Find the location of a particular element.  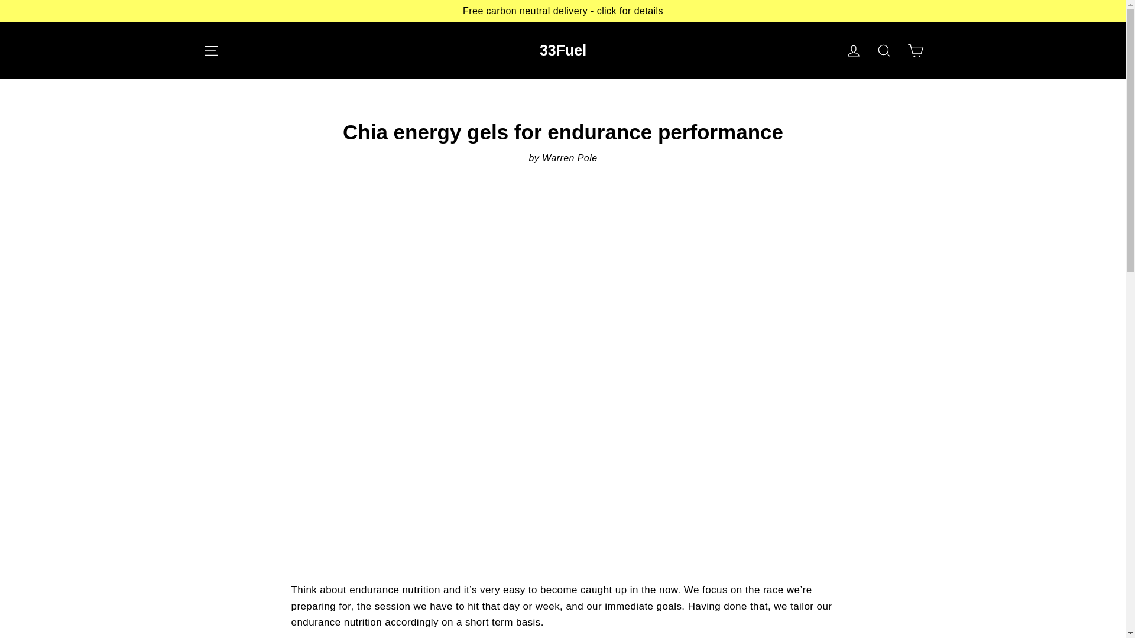

33Fuel is located at coordinates (563, 50).